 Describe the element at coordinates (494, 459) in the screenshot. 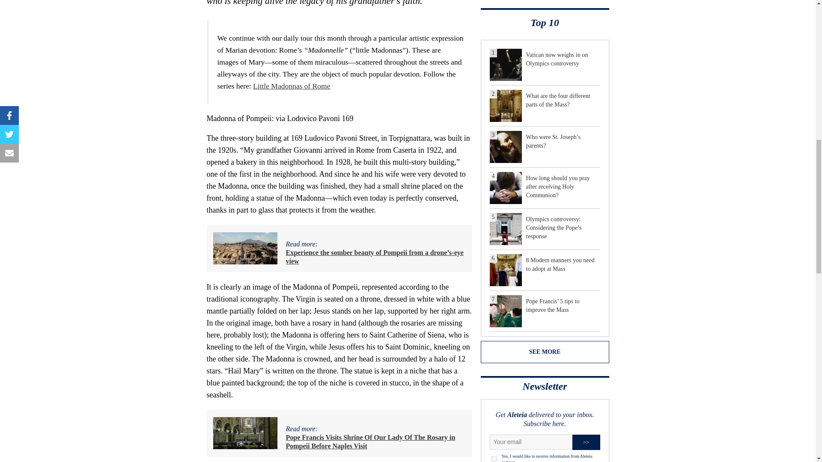

I see `1` at that location.